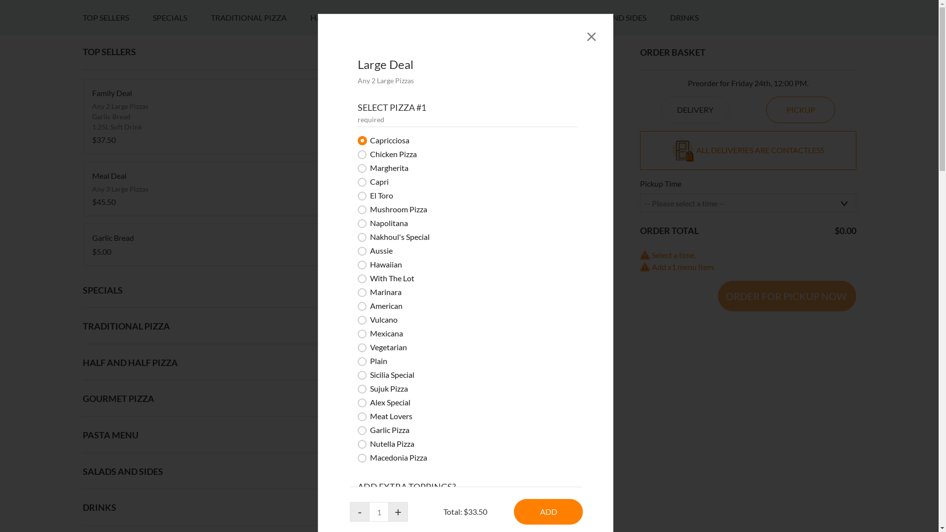 This screenshot has width=946, height=532. I want to click on Garlic Bread
$5.00, so click(206, 497).